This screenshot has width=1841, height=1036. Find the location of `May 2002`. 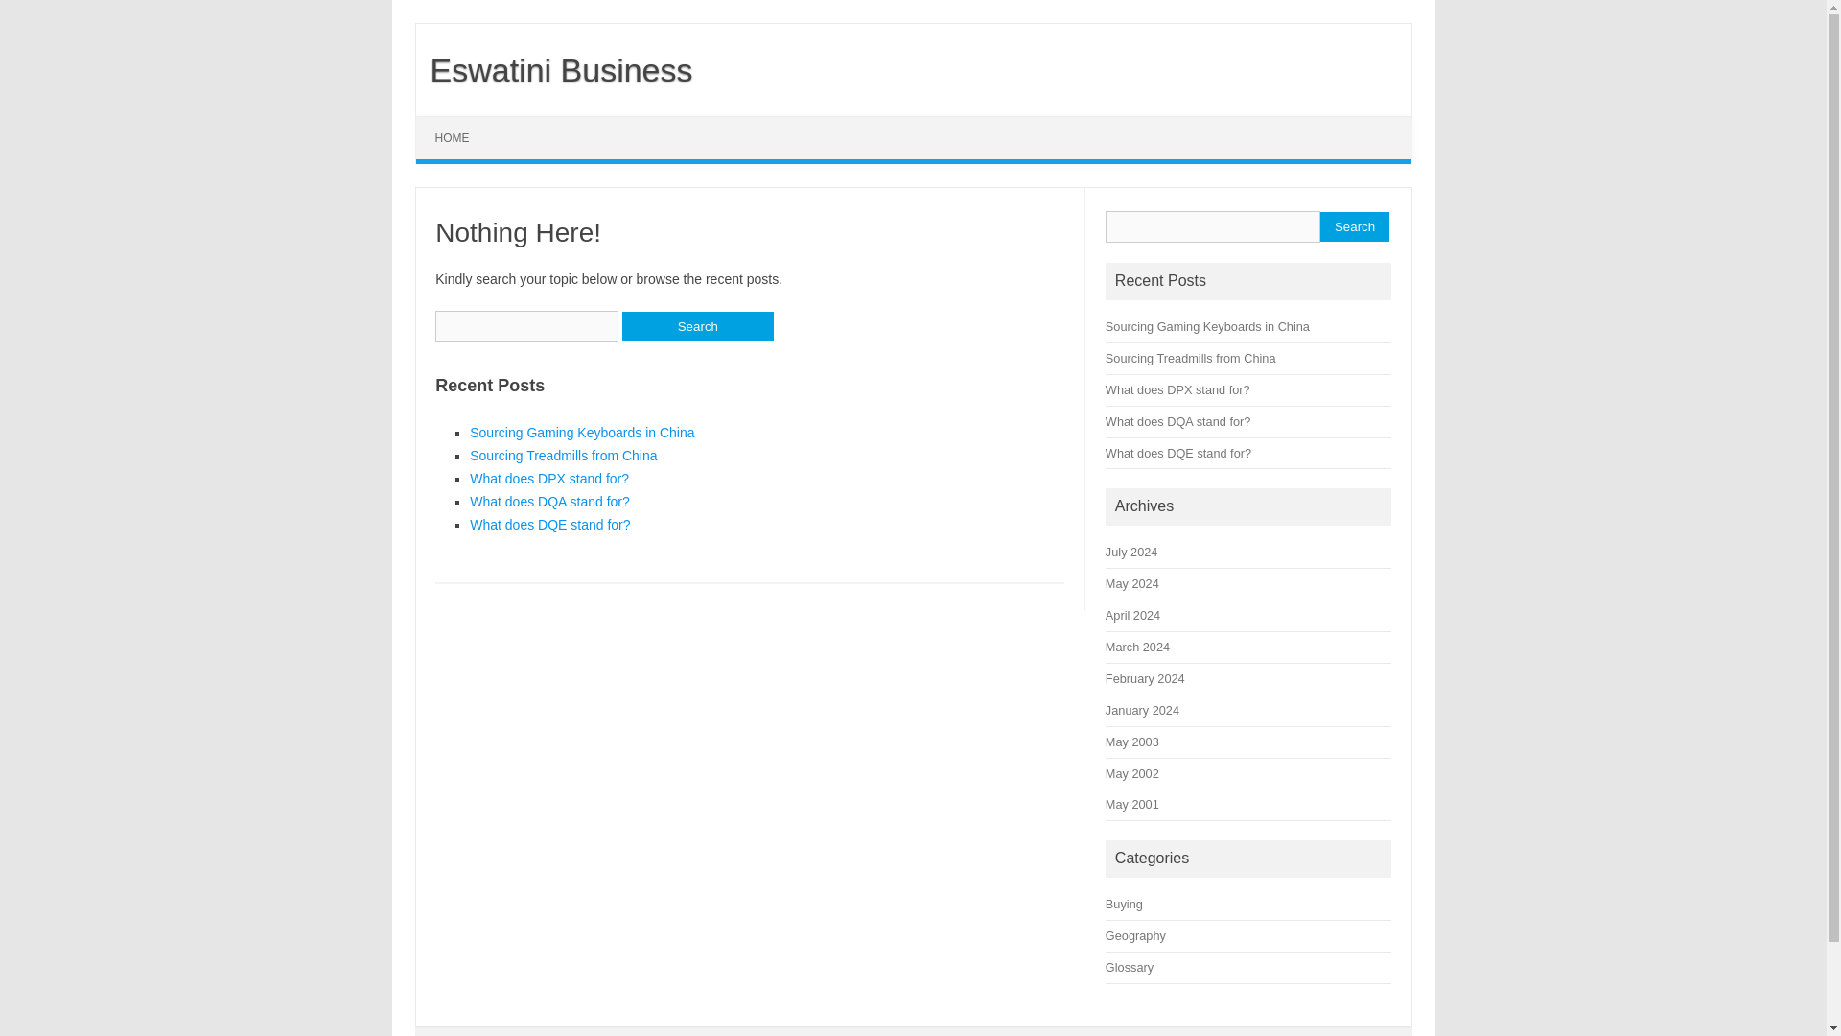

May 2002 is located at coordinates (1132, 773).